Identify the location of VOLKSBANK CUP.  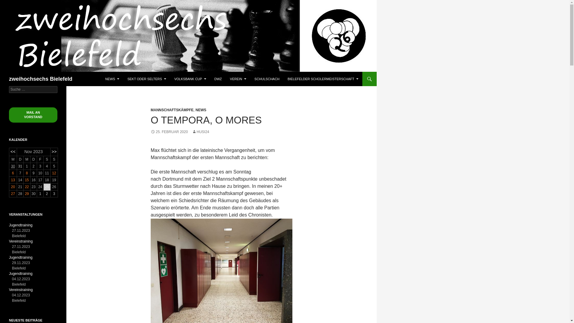
(190, 79).